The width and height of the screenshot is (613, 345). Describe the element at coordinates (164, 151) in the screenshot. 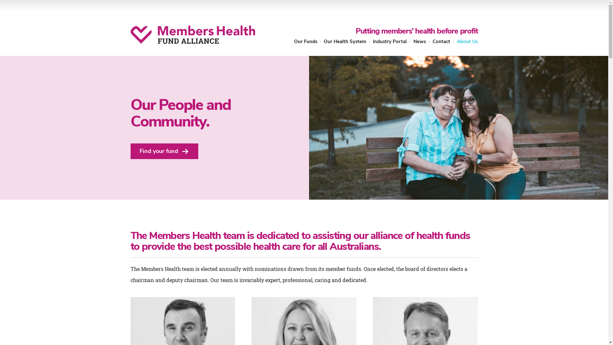

I see `Find your fund` at that location.